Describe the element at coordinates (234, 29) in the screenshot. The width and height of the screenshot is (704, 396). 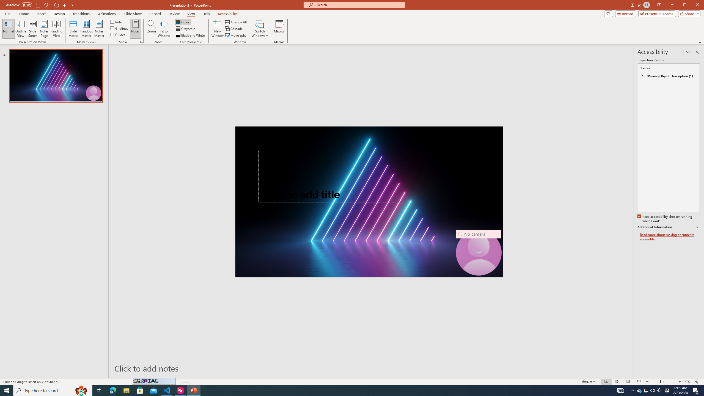
I see `Cascade` at that location.